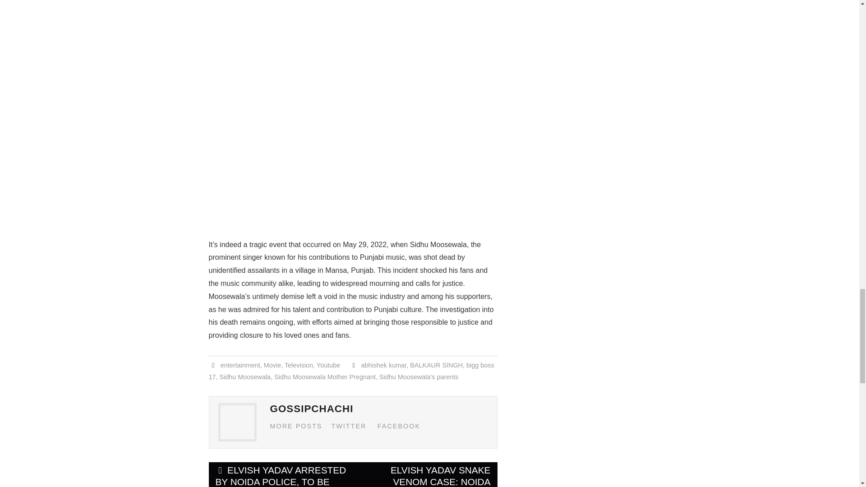 The height and width of the screenshot is (487, 866). I want to click on bigg boss 17, so click(351, 371).